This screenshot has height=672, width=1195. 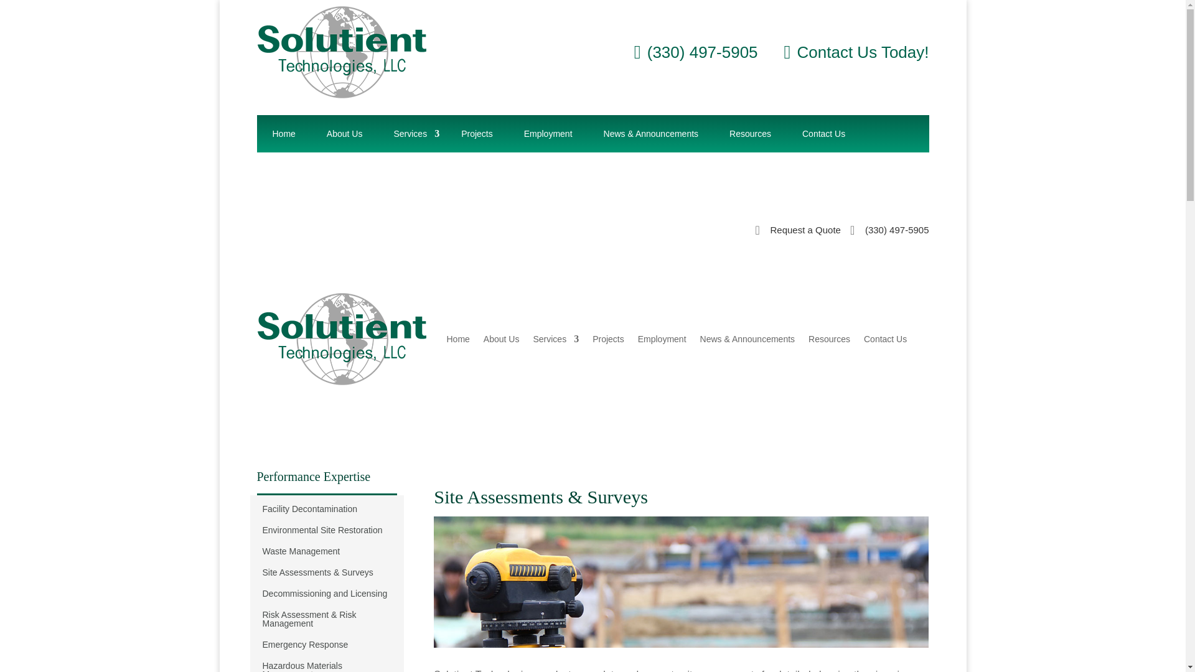 I want to click on Contact Us, so click(x=823, y=133).